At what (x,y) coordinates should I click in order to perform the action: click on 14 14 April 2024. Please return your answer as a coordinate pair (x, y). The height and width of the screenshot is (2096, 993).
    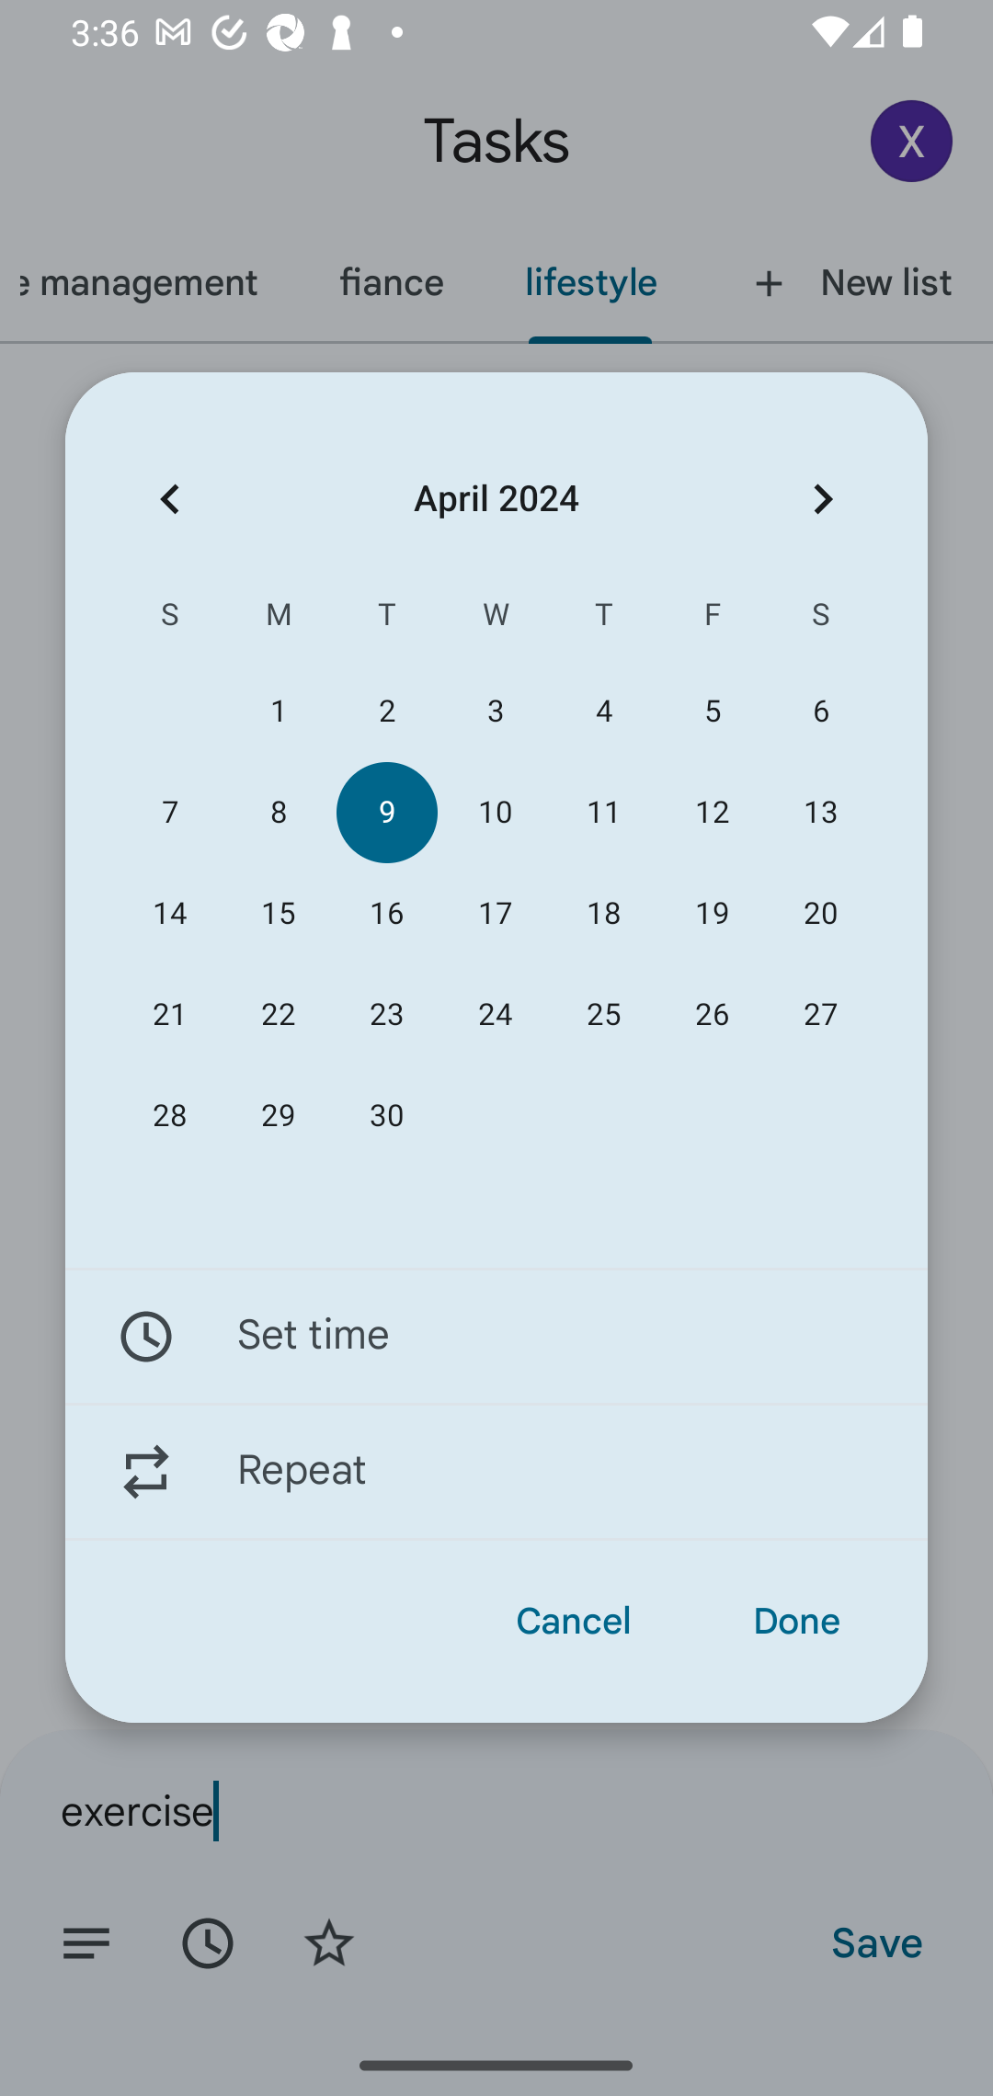
    Looking at the image, I should click on (170, 914).